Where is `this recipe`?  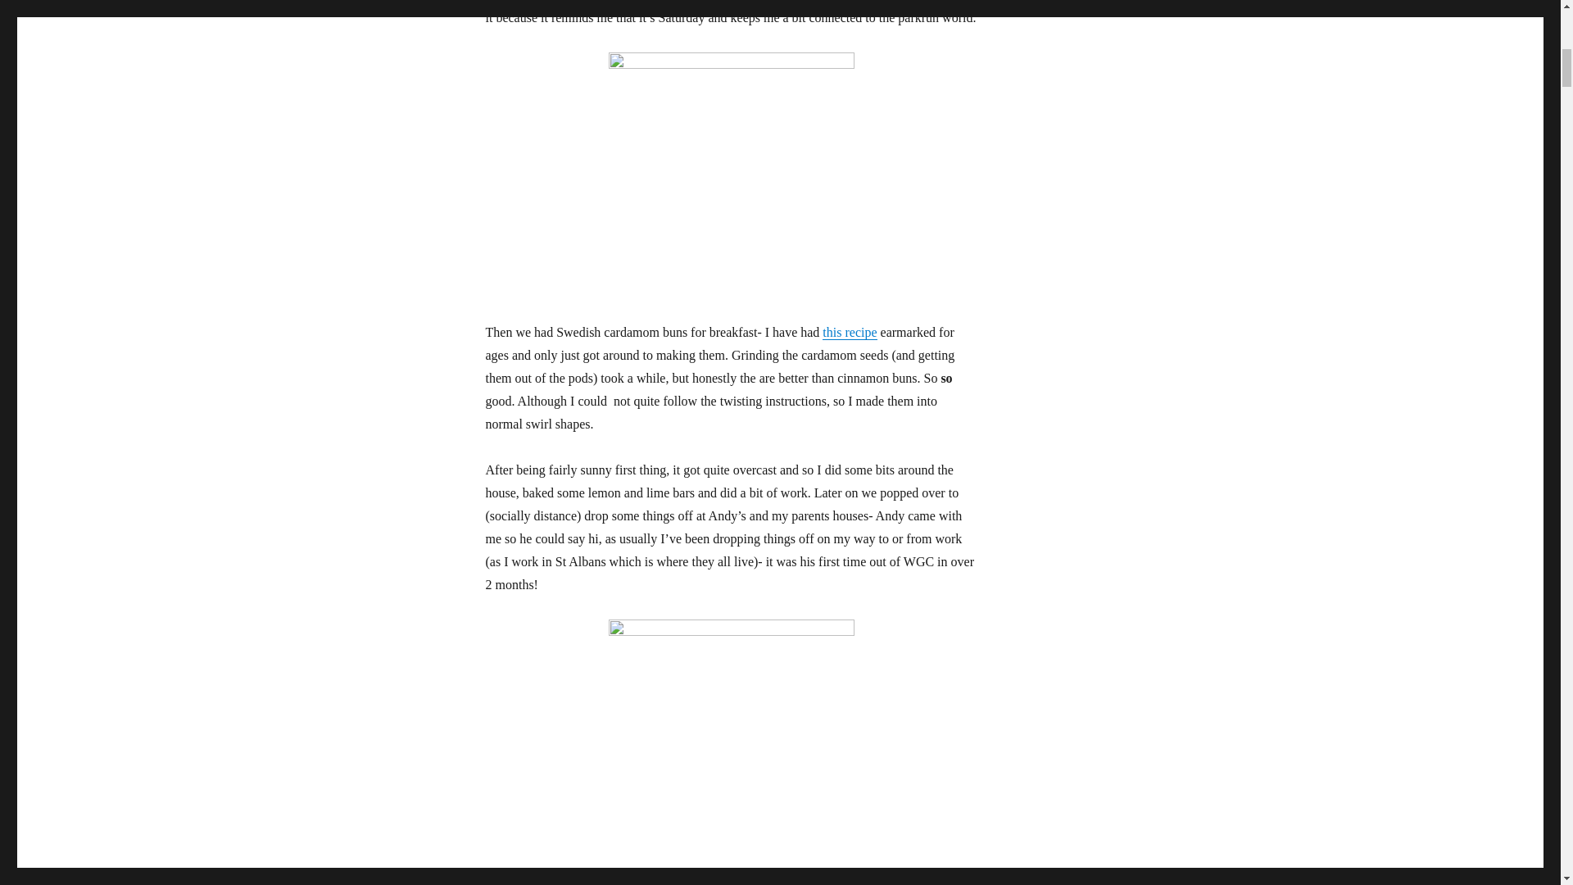
this recipe is located at coordinates (849, 332).